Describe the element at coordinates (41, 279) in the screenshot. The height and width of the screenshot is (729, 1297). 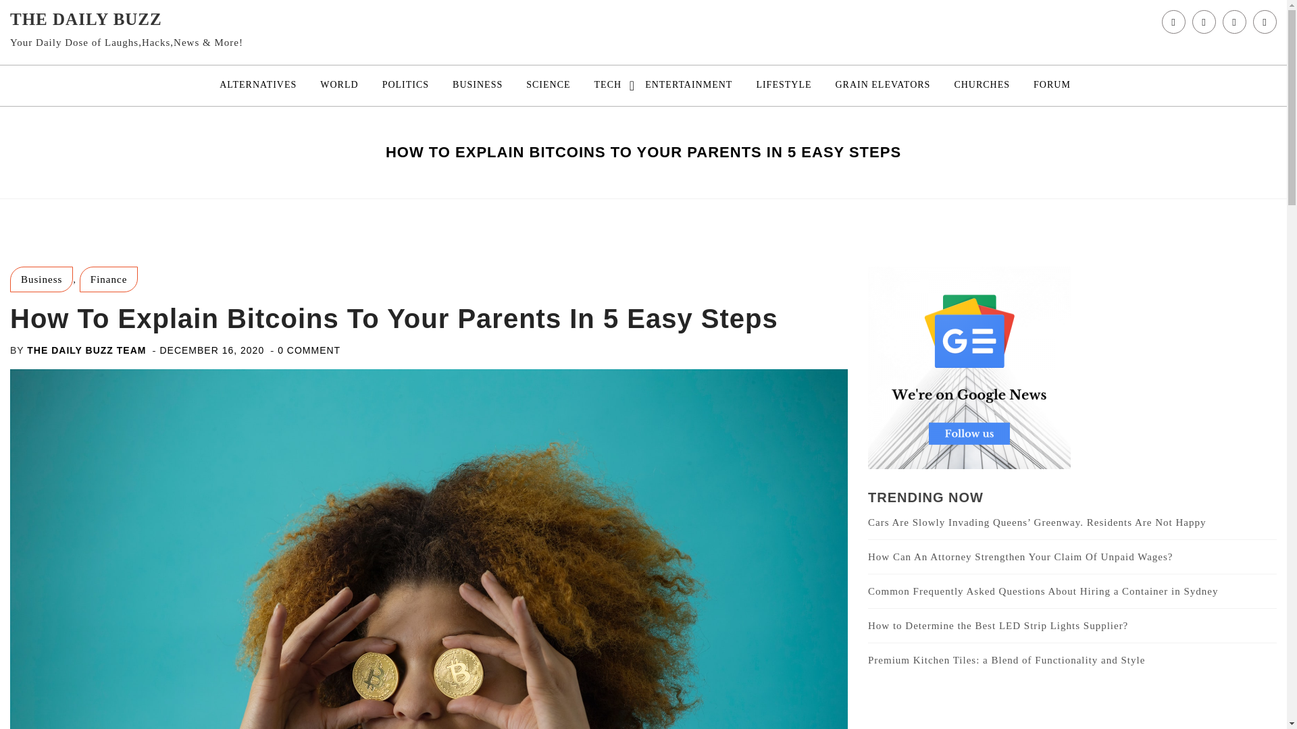
I see `Business` at that location.